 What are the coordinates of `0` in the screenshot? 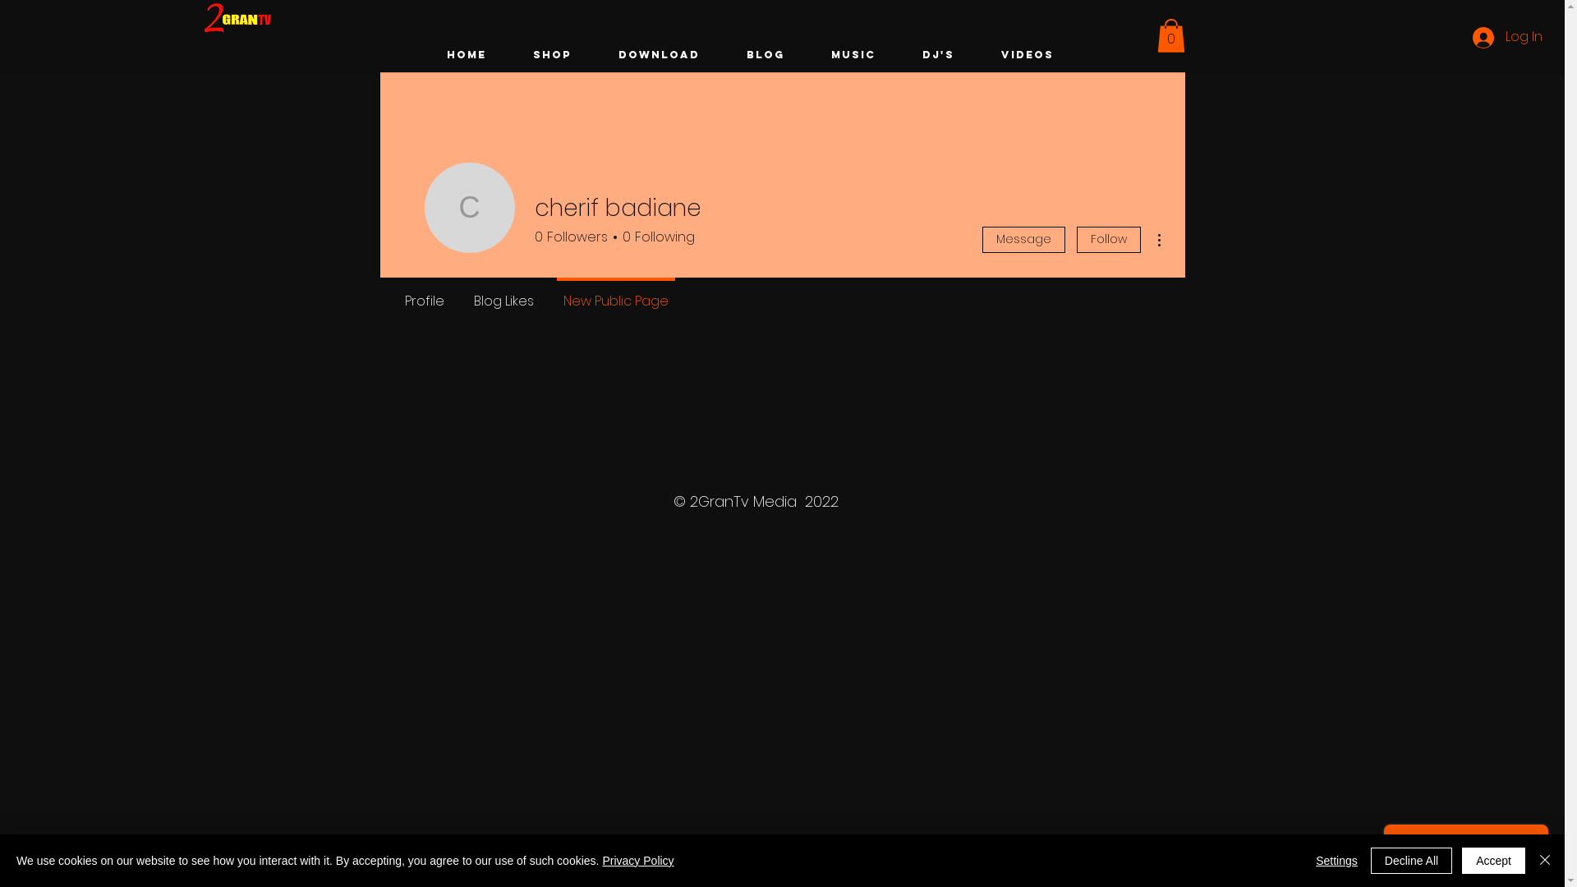 It's located at (1170, 36).